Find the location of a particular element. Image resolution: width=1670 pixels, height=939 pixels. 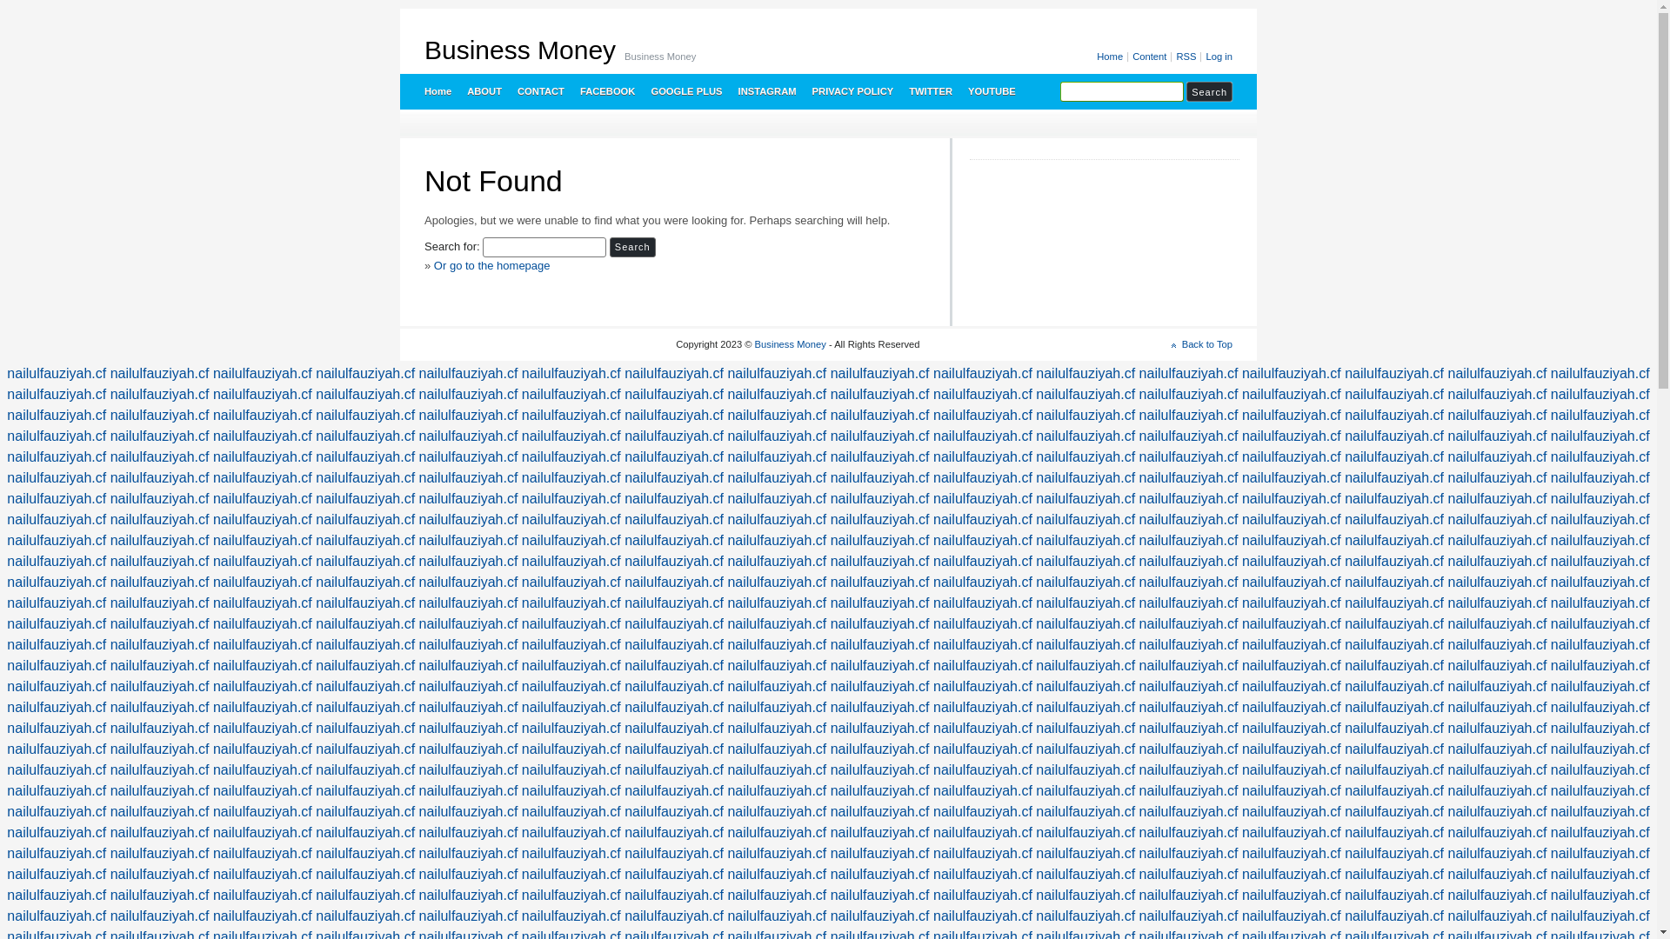

nailulfauziyah.cf is located at coordinates (1600, 520).